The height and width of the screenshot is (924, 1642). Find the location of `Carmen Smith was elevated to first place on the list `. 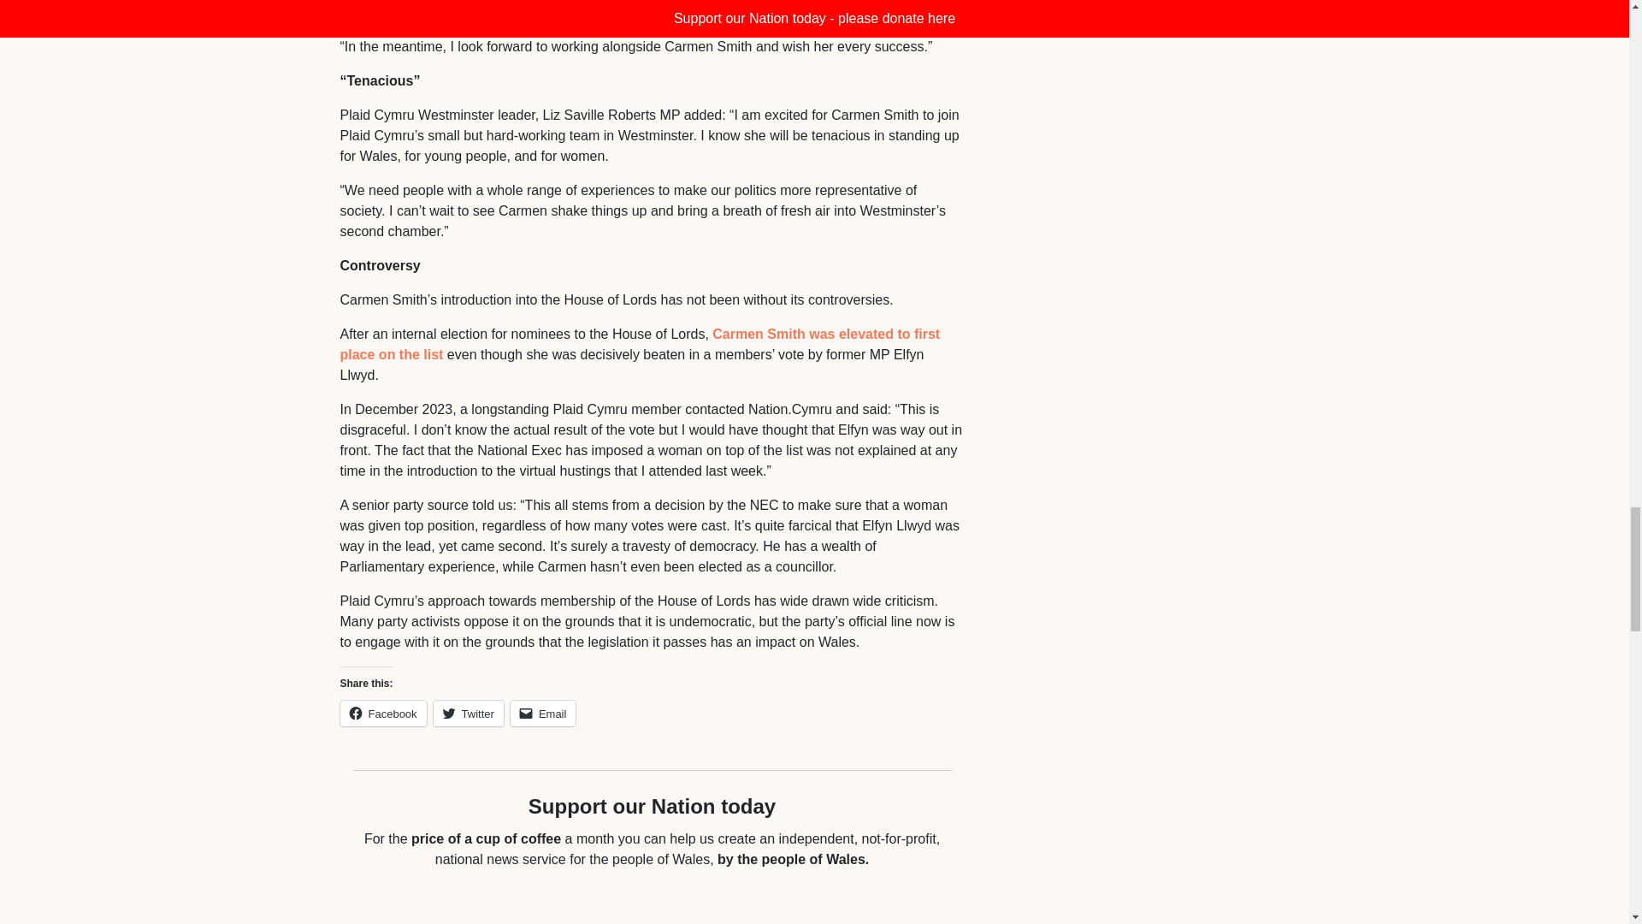

Carmen Smith was elevated to first place on the list  is located at coordinates (640, 344).